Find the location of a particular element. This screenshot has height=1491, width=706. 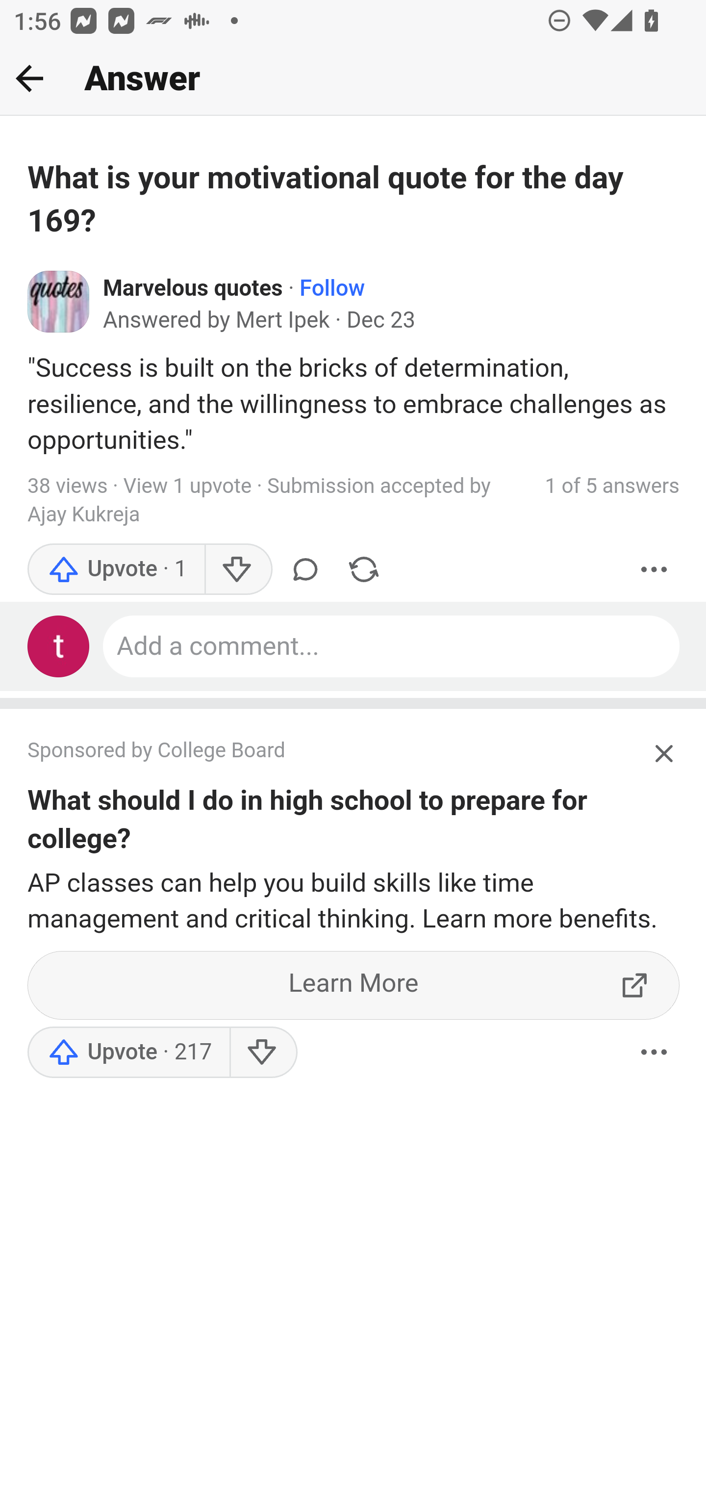

Learn More ExternalLink is located at coordinates (354, 985).